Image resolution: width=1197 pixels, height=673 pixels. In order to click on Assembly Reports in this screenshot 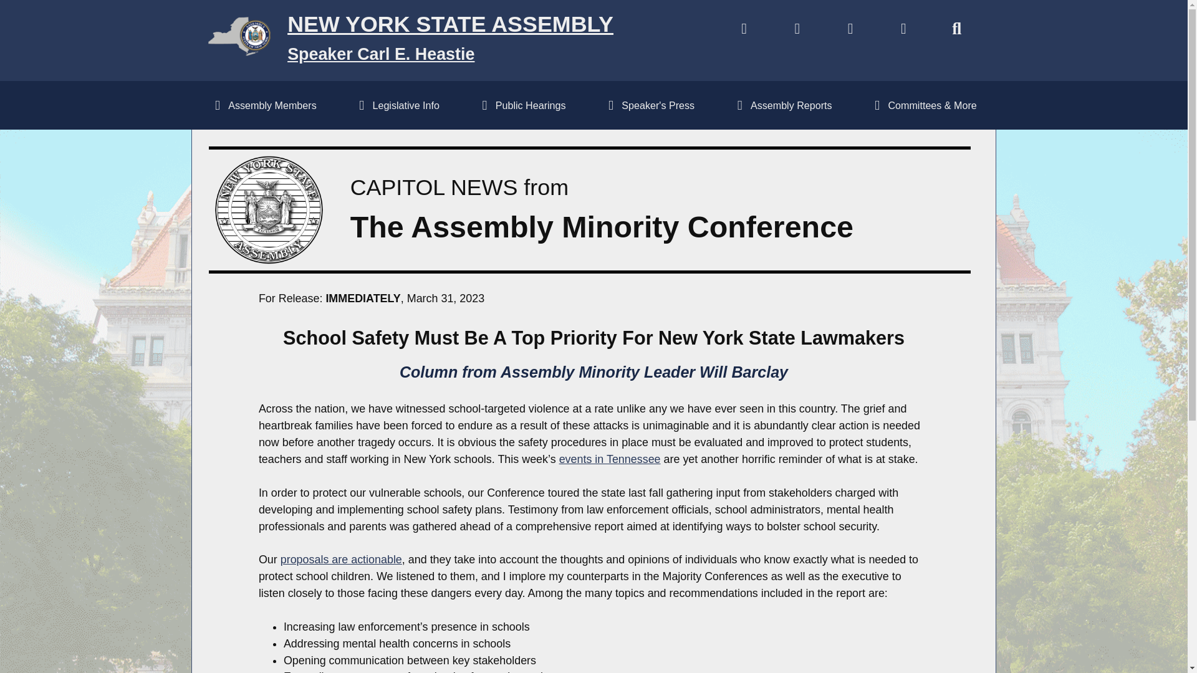, I will do `click(782, 105)`.